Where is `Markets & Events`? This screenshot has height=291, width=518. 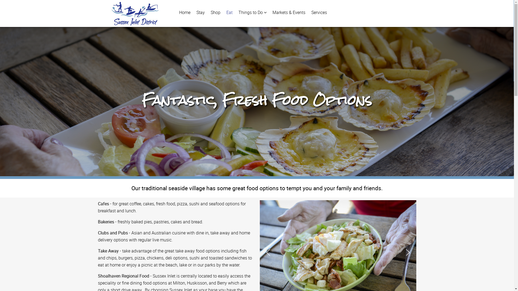
Markets & Events is located at coordinates (289, 12).